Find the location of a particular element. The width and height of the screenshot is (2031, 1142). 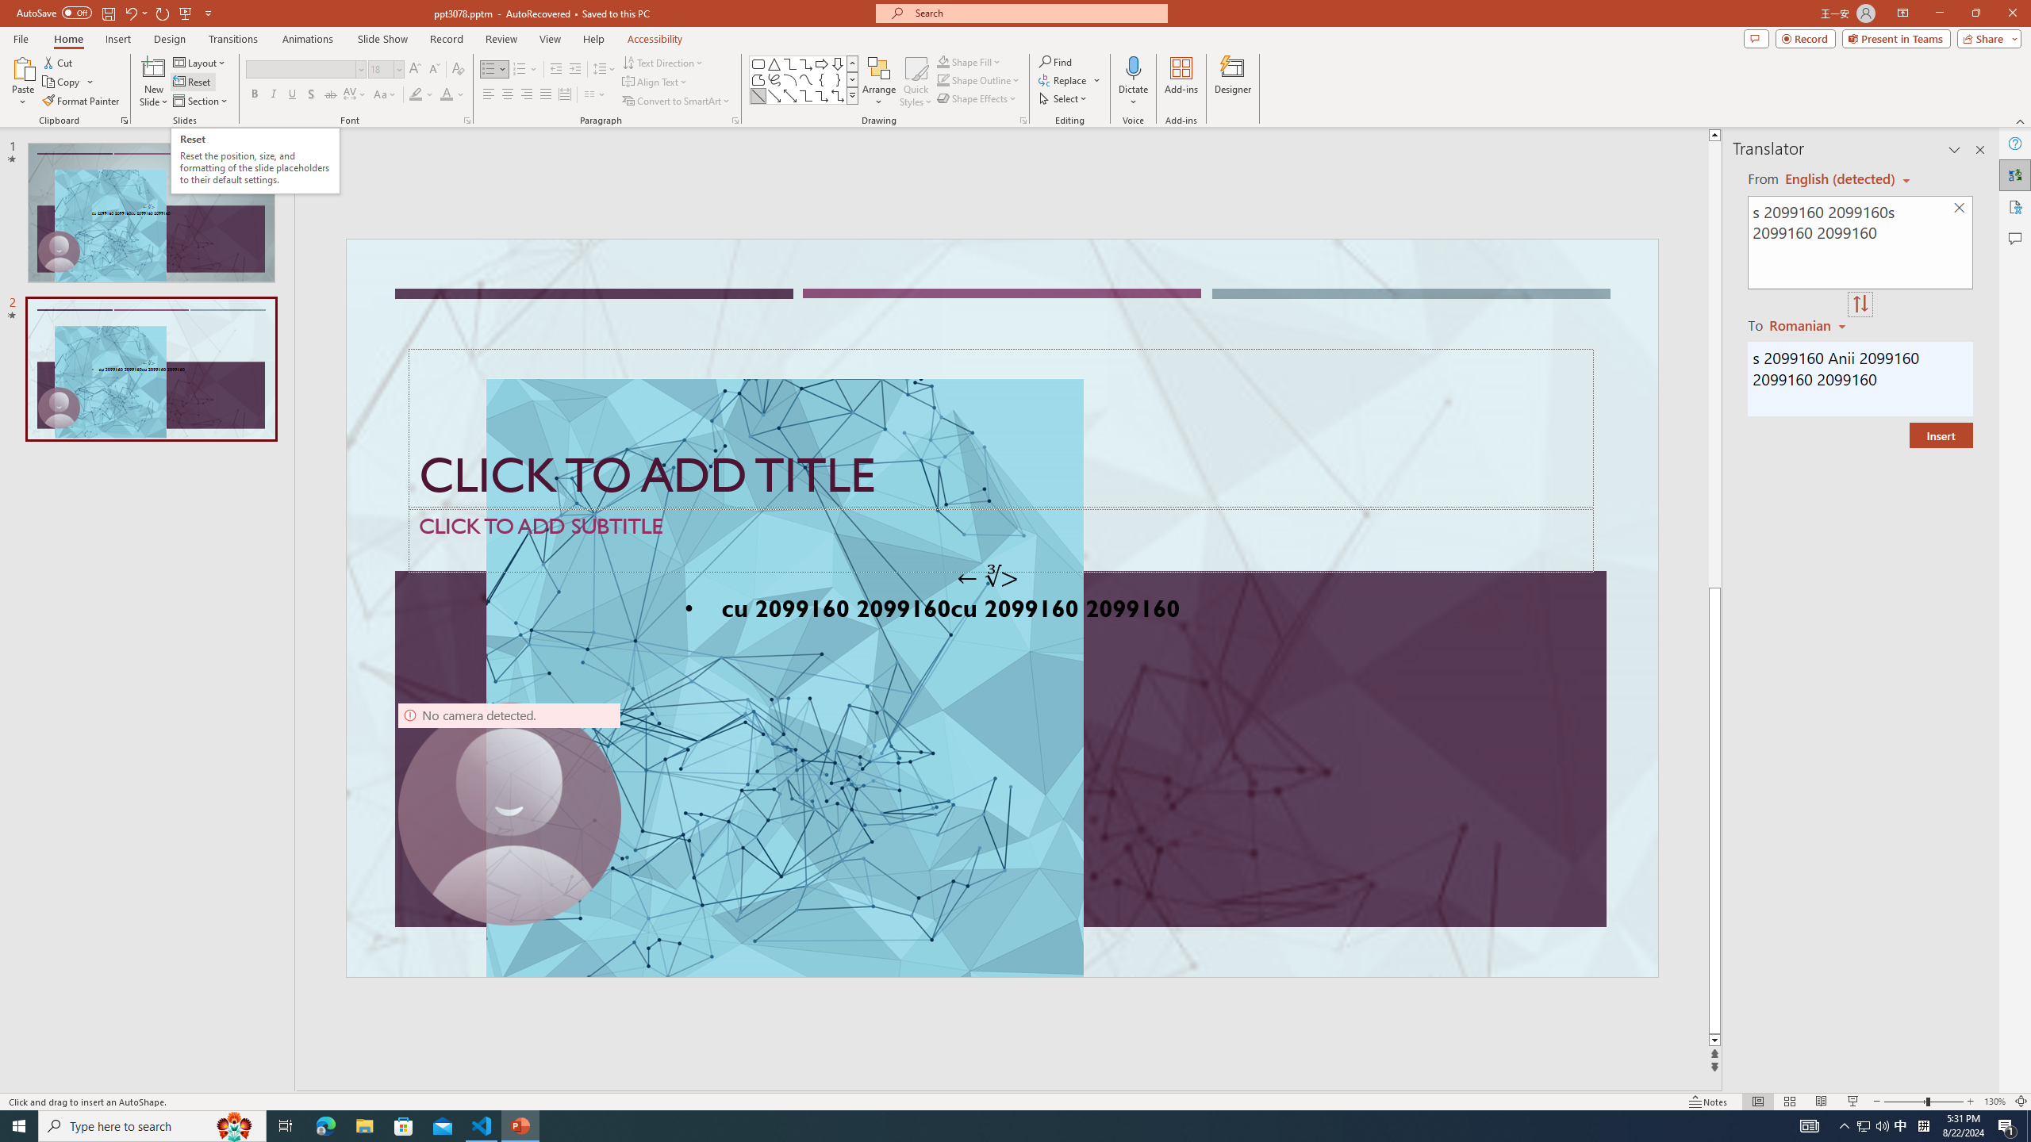

Class: ScrollBarViews is located at coordinates (612, 530).